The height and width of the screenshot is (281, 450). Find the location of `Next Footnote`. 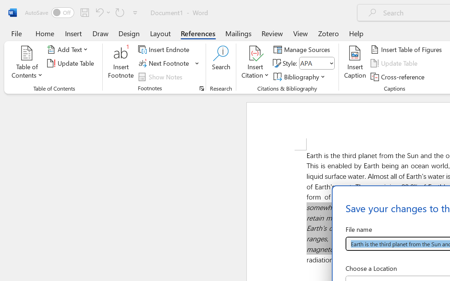

Next Footnote is located at coordinates (165, 63).